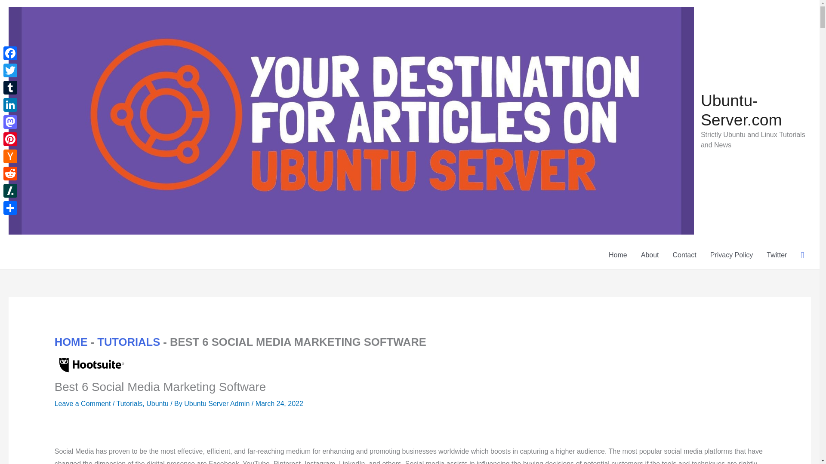 The image size is (826, 464). Describe the element at coordinates (650, 255) in the screenshot. I see `About` at that location.